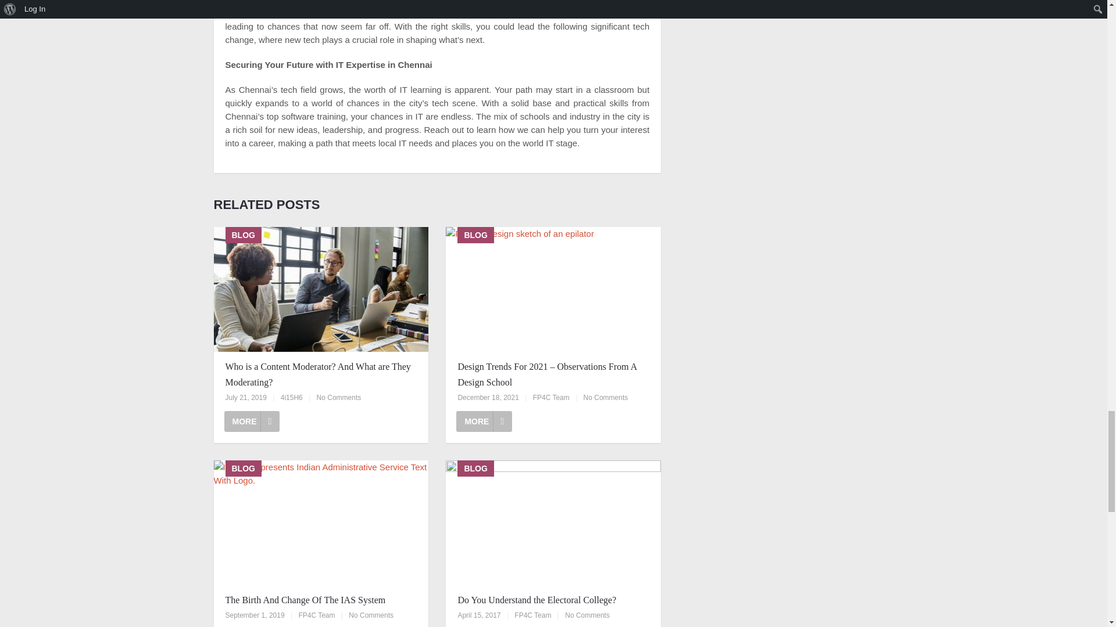  What do you see at coordinates (484, 421) in the screenshot?
I see `MORE` at bounding box center [484, 421].